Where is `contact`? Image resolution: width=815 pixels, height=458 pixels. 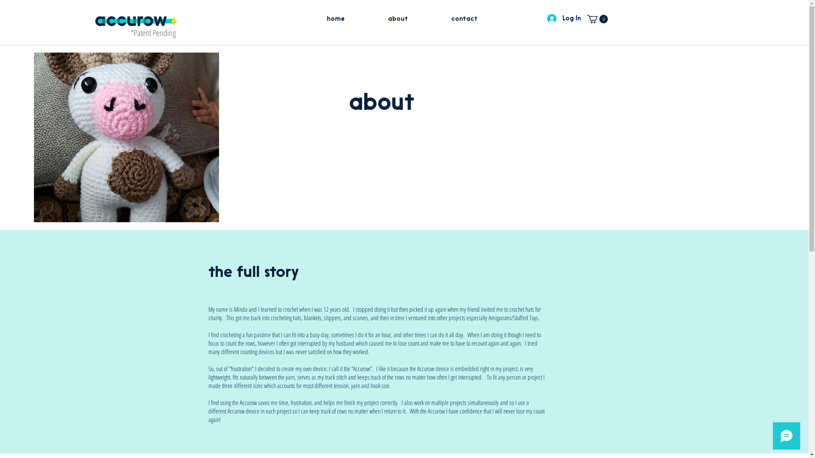
contact is located at coordinates (464, 20).